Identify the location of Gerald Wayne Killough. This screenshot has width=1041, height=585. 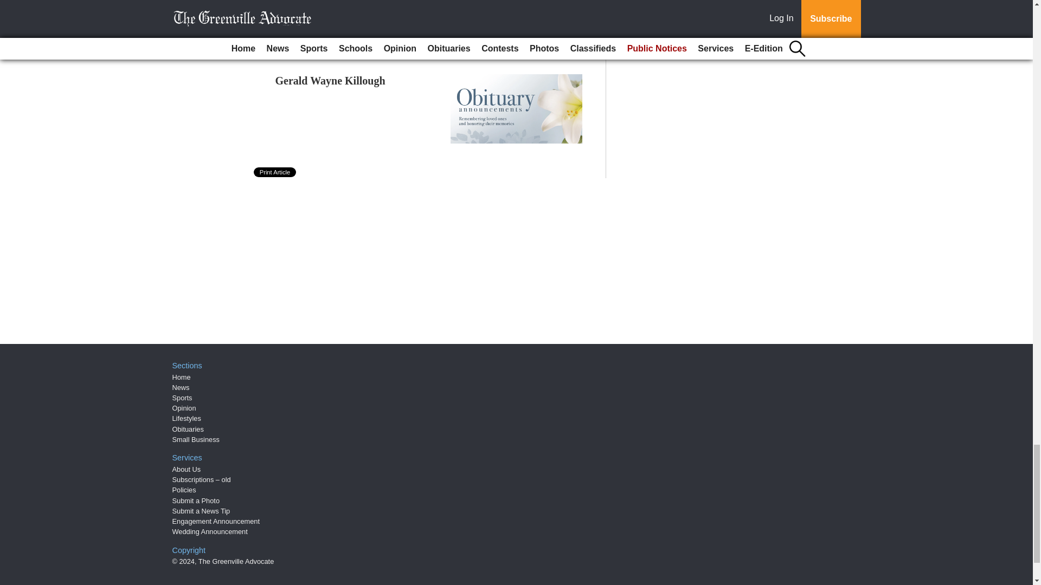
(330, 80).